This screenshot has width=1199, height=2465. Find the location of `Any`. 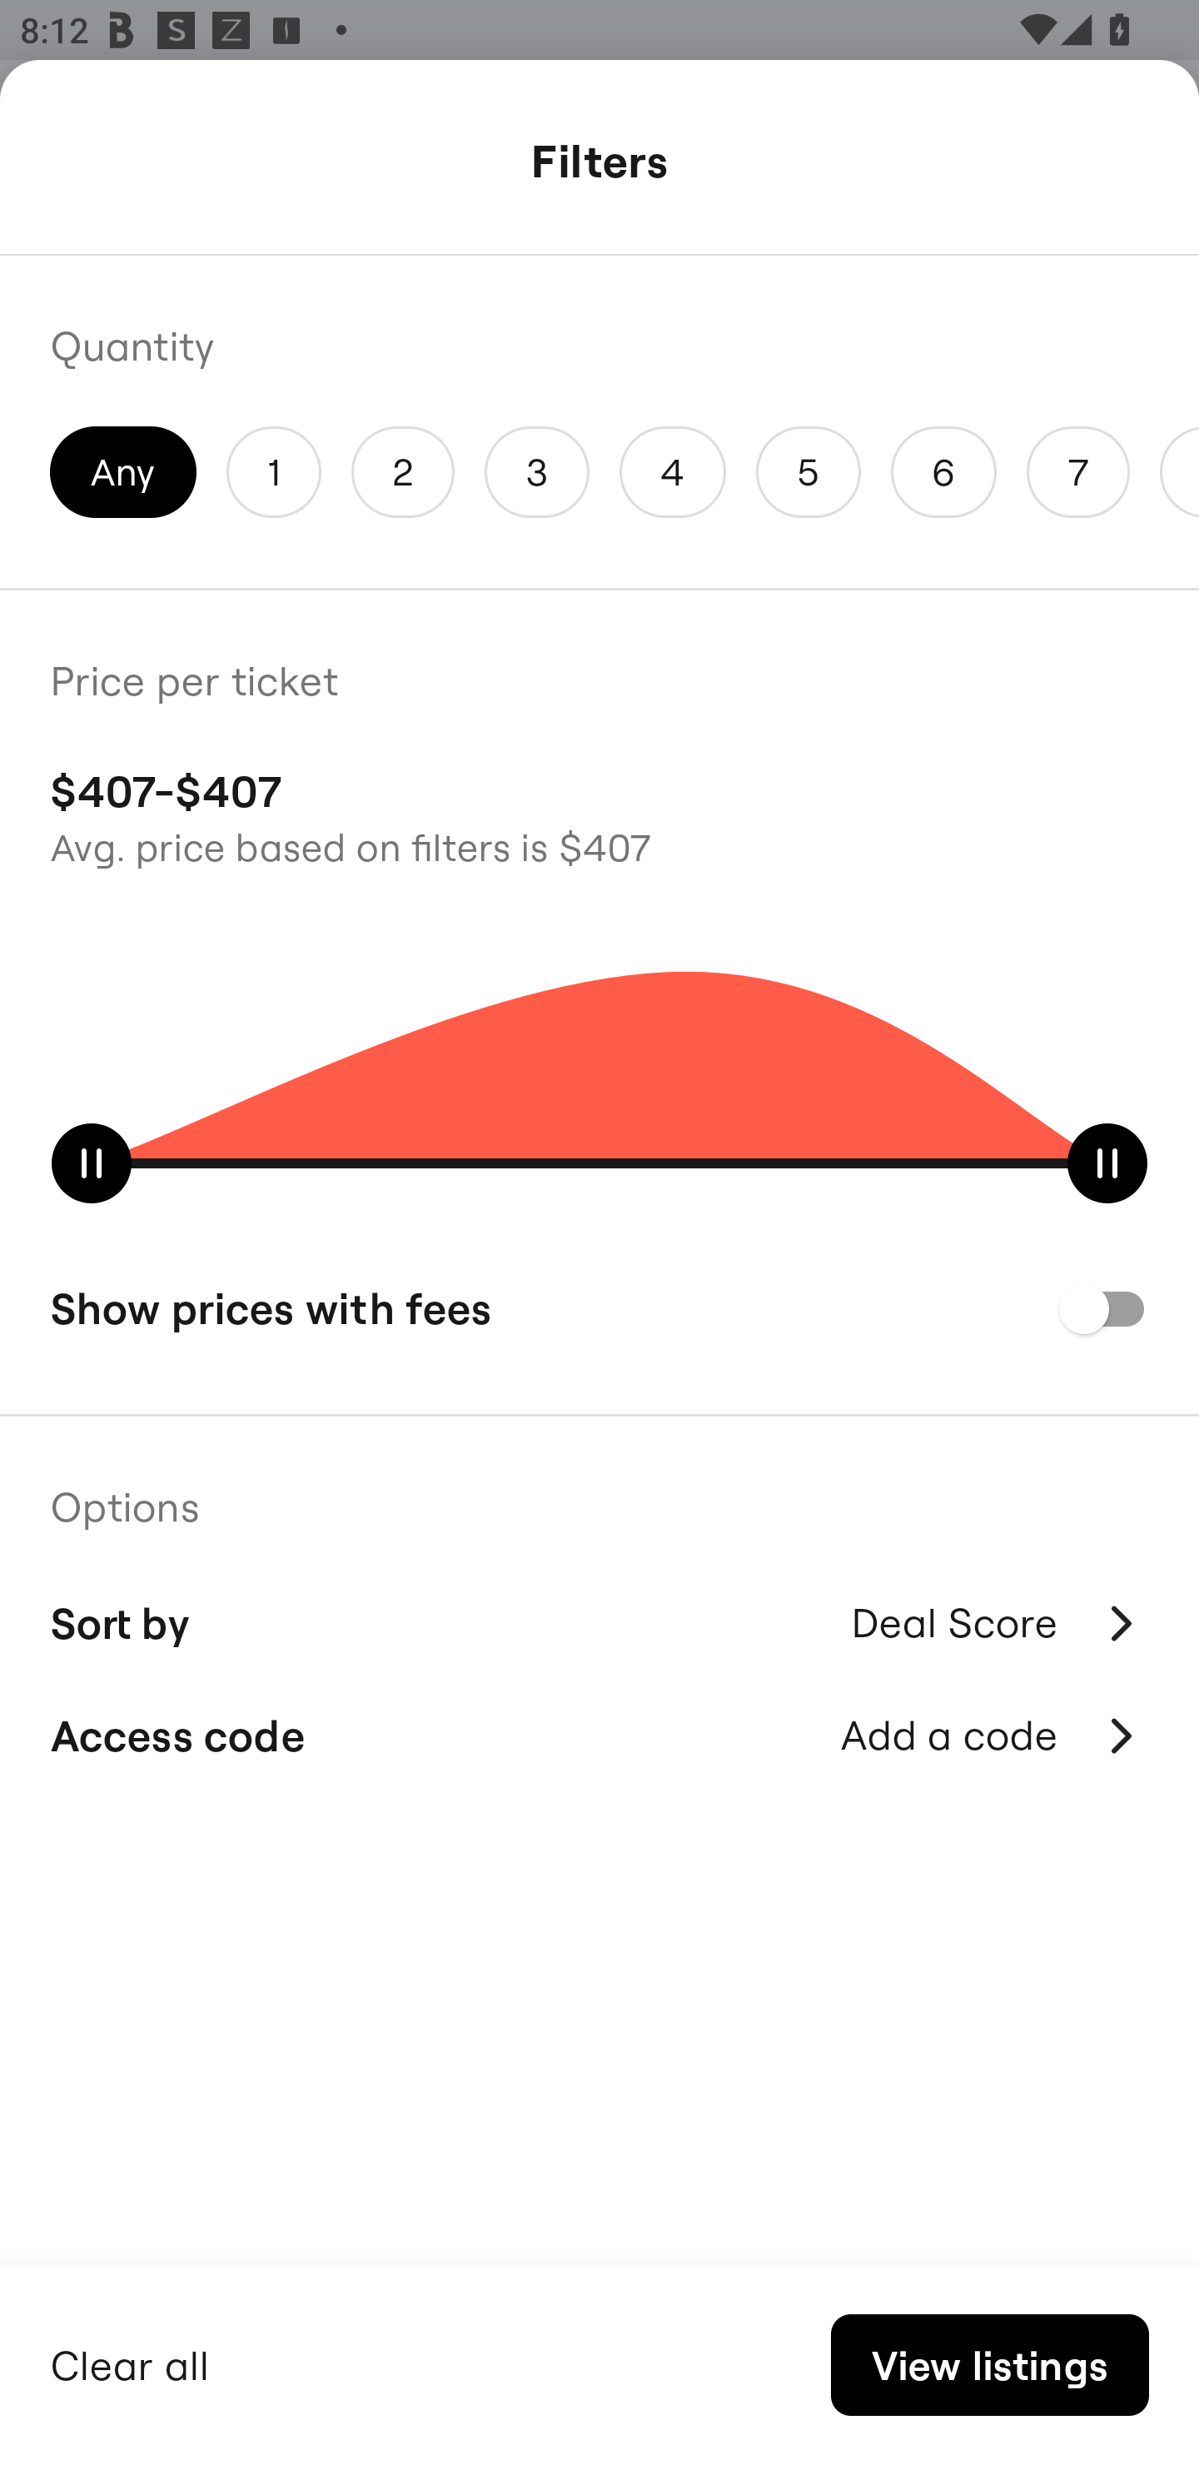

Any is located at coordinates (123, 471).